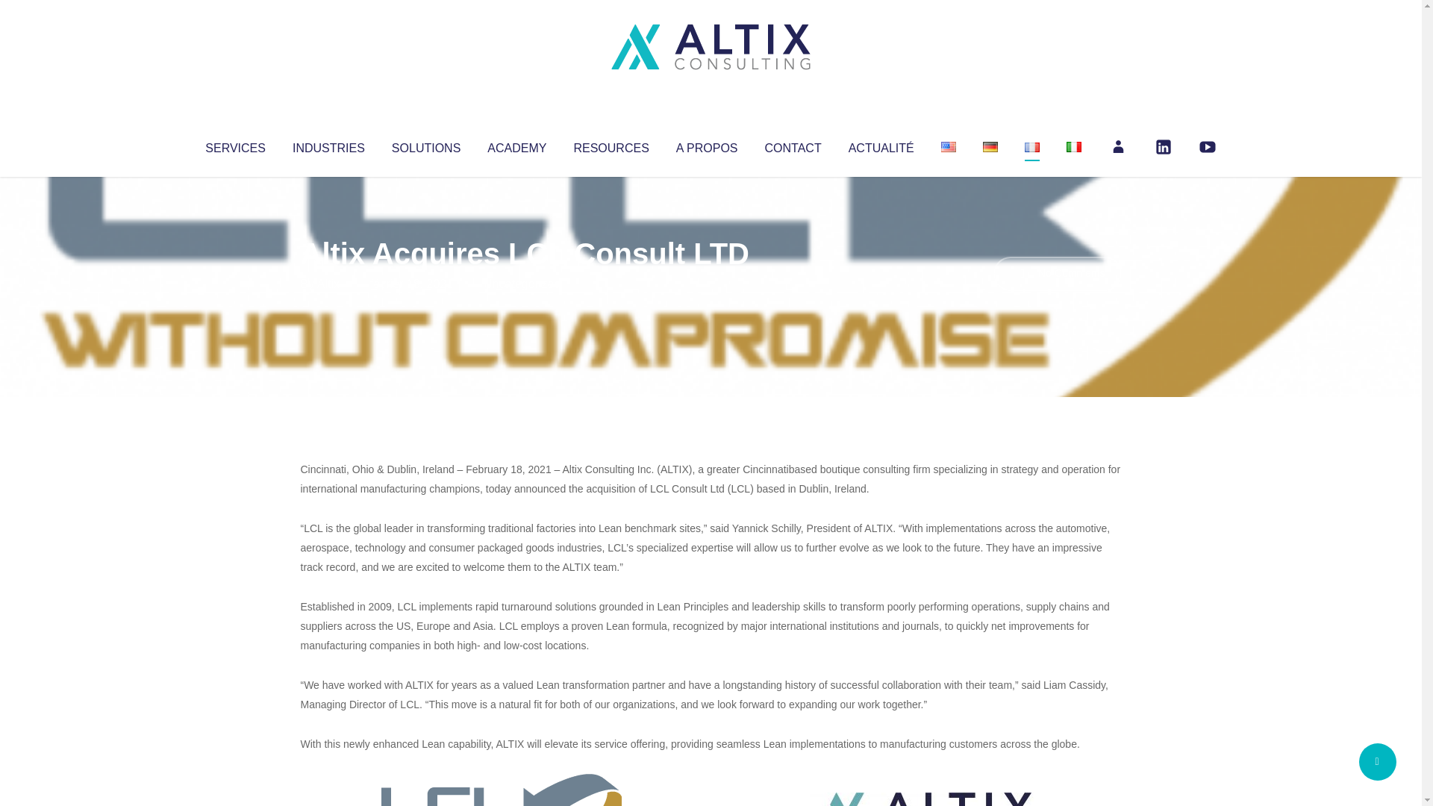  Describe the element at coordinates (328, 284) in the screenshot. I see `Altix` at that location.